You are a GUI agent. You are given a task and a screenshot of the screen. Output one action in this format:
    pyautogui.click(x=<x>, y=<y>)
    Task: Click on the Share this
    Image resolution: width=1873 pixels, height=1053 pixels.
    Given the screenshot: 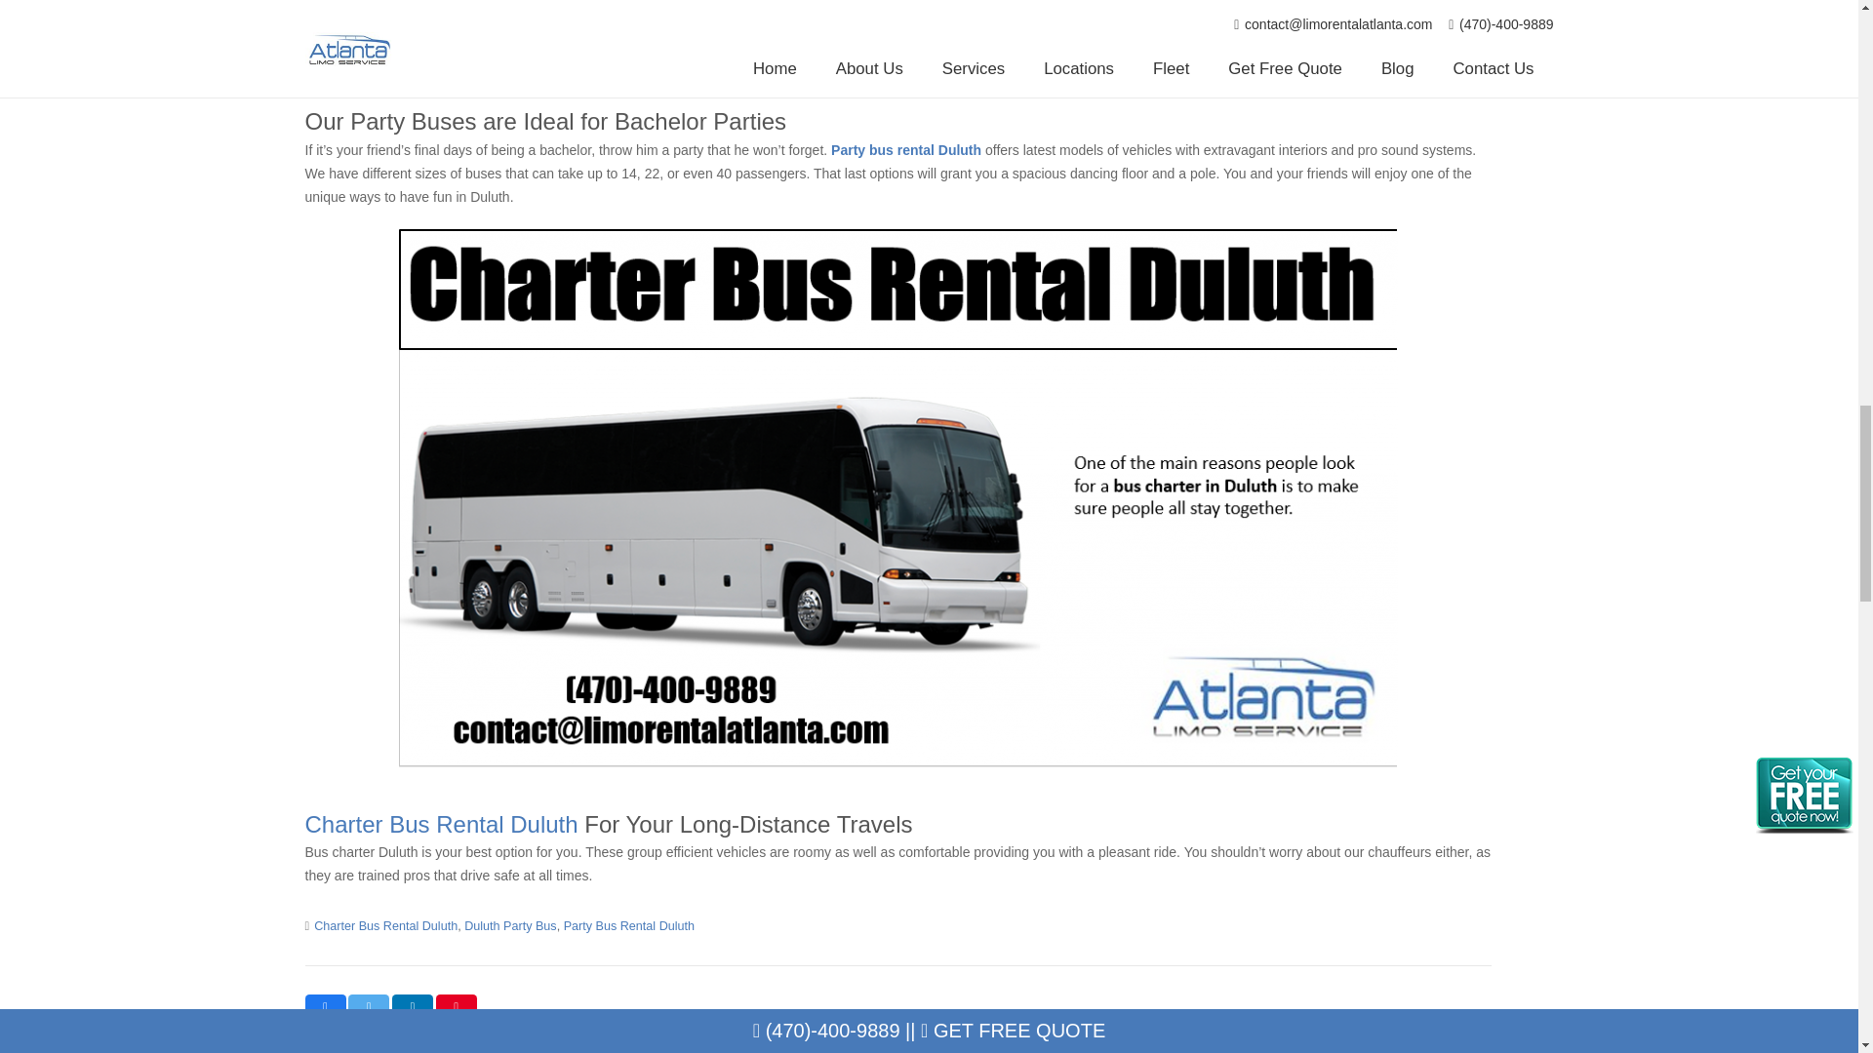 What is the action you would take?
    pyautogui.click(x=412, y=1007)
    